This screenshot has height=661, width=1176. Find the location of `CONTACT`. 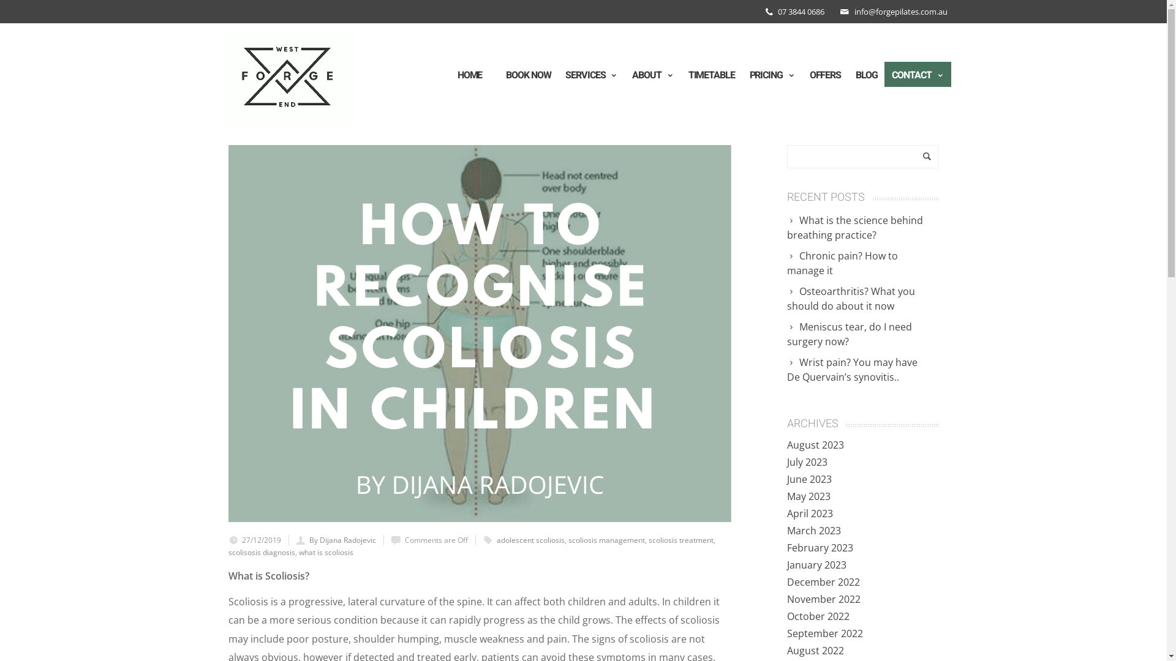

CONTACT is located at coordinates (918, 75).